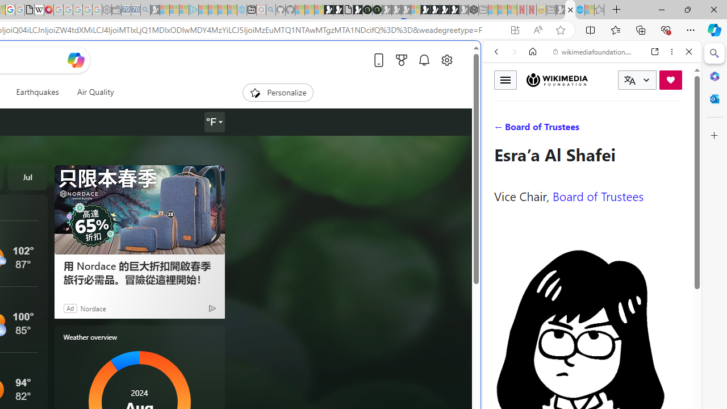 The height and width of the screenshot is (409, 727). Describe the element at coordinates (621, 130) in the screenshot. I see `SEARCH TOOLS` at that location.